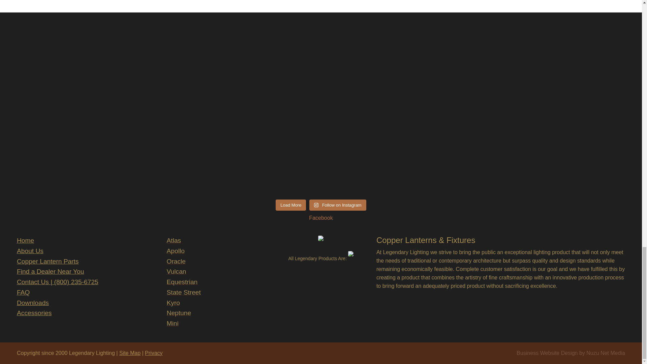 The height and width of the screenshot is (364, 647). What do you see at coordinates (338, 205) in the screenshot?
I see `Follow on Instagram` at bounding box center [338, 205].